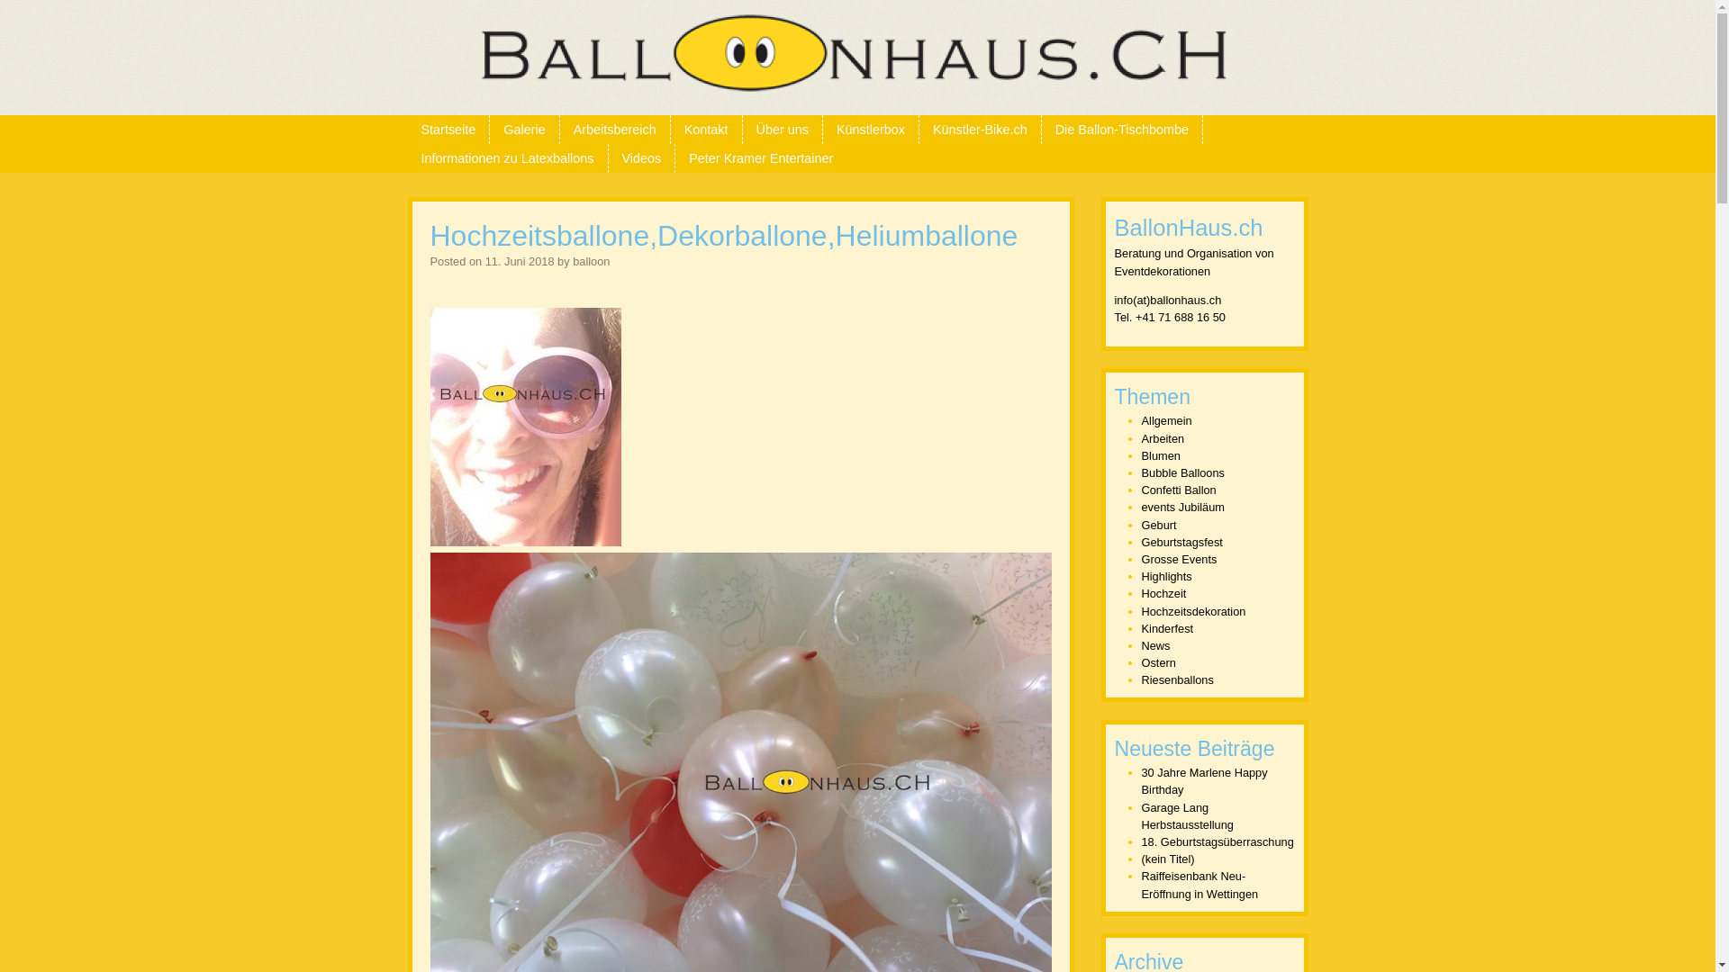  I want to click on Skip to content, so click(48, 126).